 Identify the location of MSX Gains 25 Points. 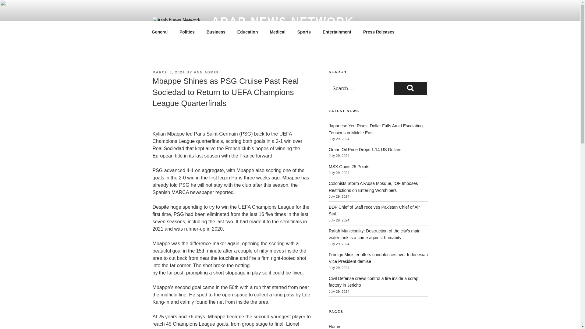
(349, 166).